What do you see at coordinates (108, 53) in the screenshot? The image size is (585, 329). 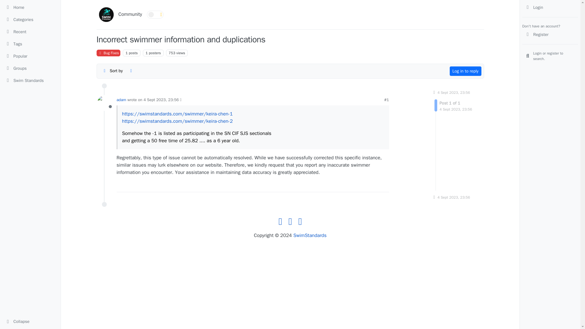 I see `Bug Fixes` at bounding box center [108, 53].